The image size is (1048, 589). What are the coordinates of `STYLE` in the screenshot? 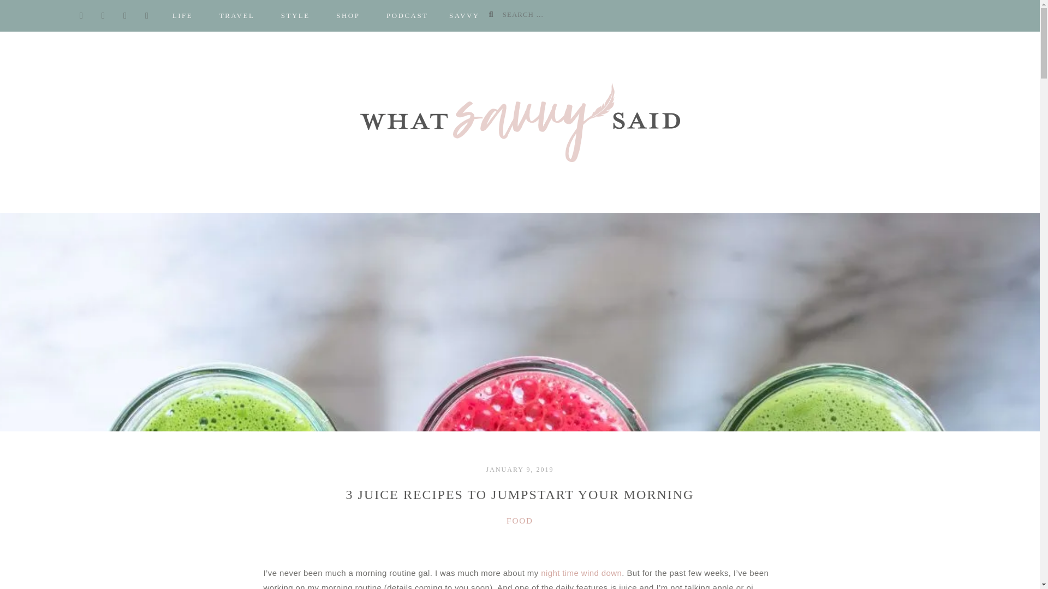 It's located at (295, 16).